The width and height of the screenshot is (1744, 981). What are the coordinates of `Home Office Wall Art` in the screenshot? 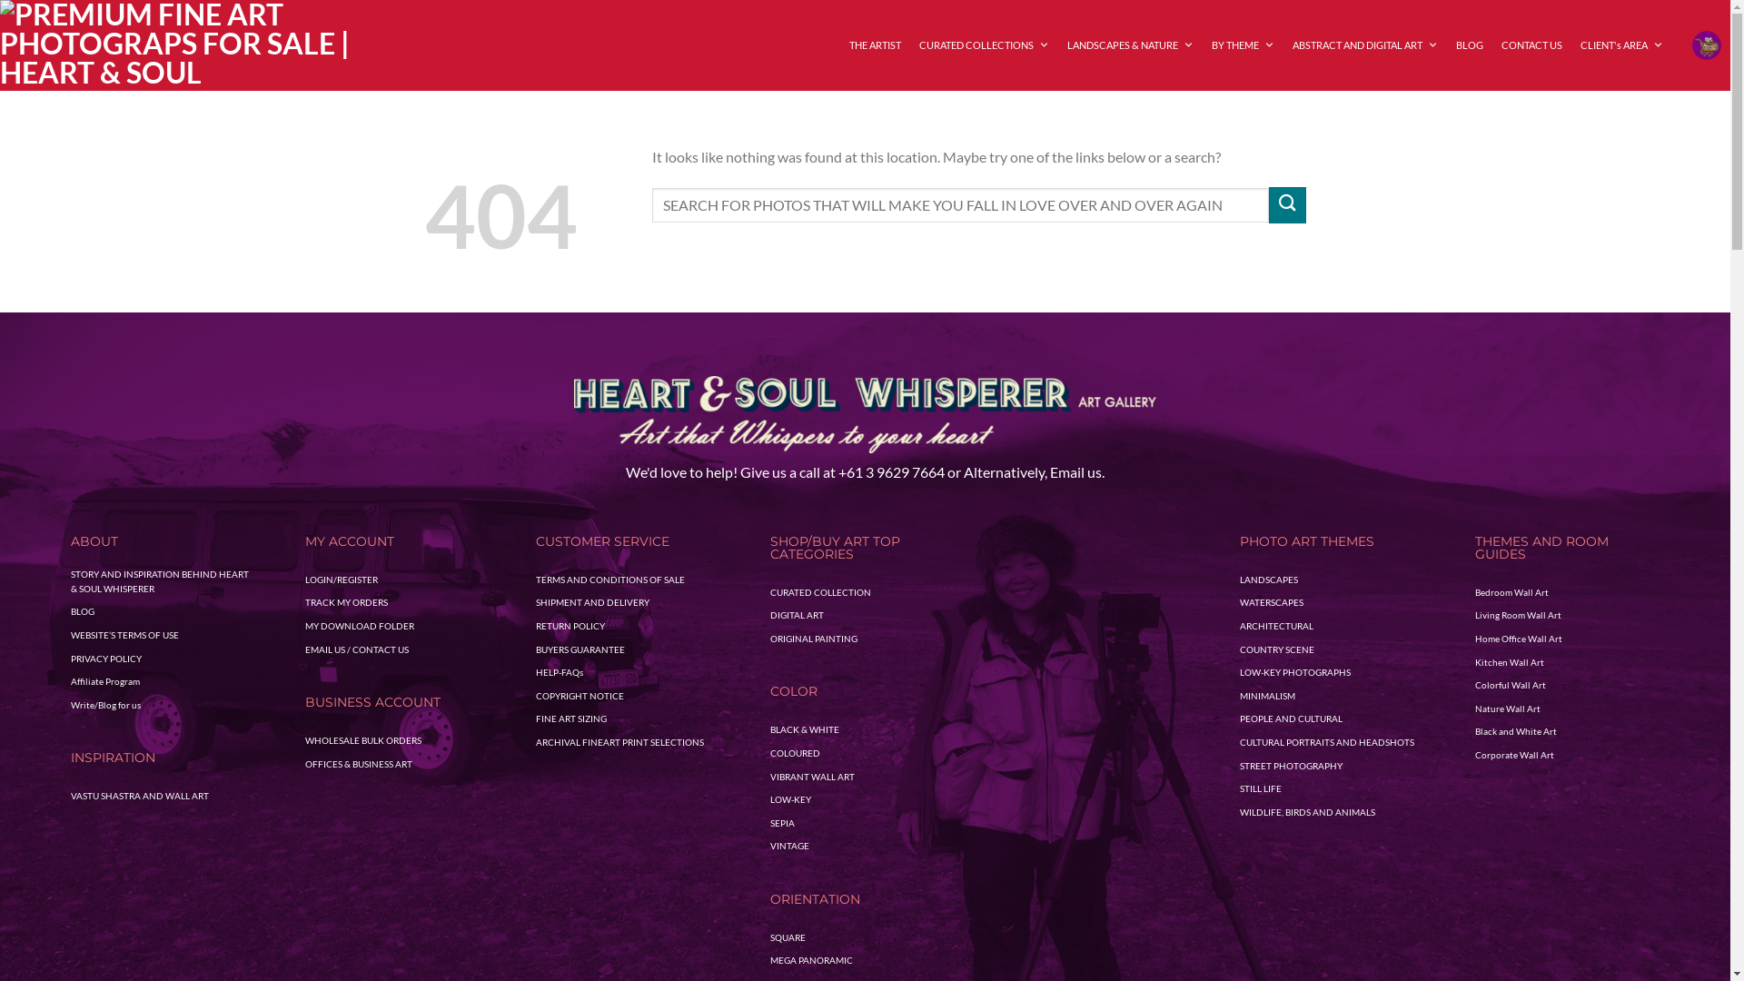 It's located at (1519, 639).